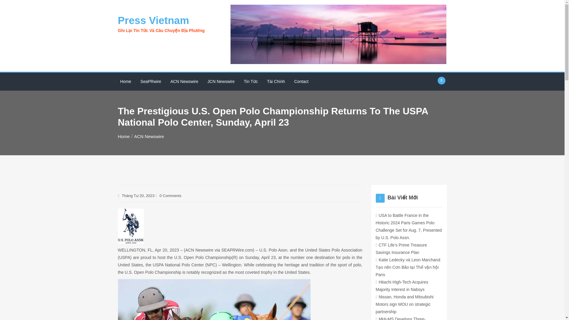  I want to click on JCN Newswire, so click(221, 81).